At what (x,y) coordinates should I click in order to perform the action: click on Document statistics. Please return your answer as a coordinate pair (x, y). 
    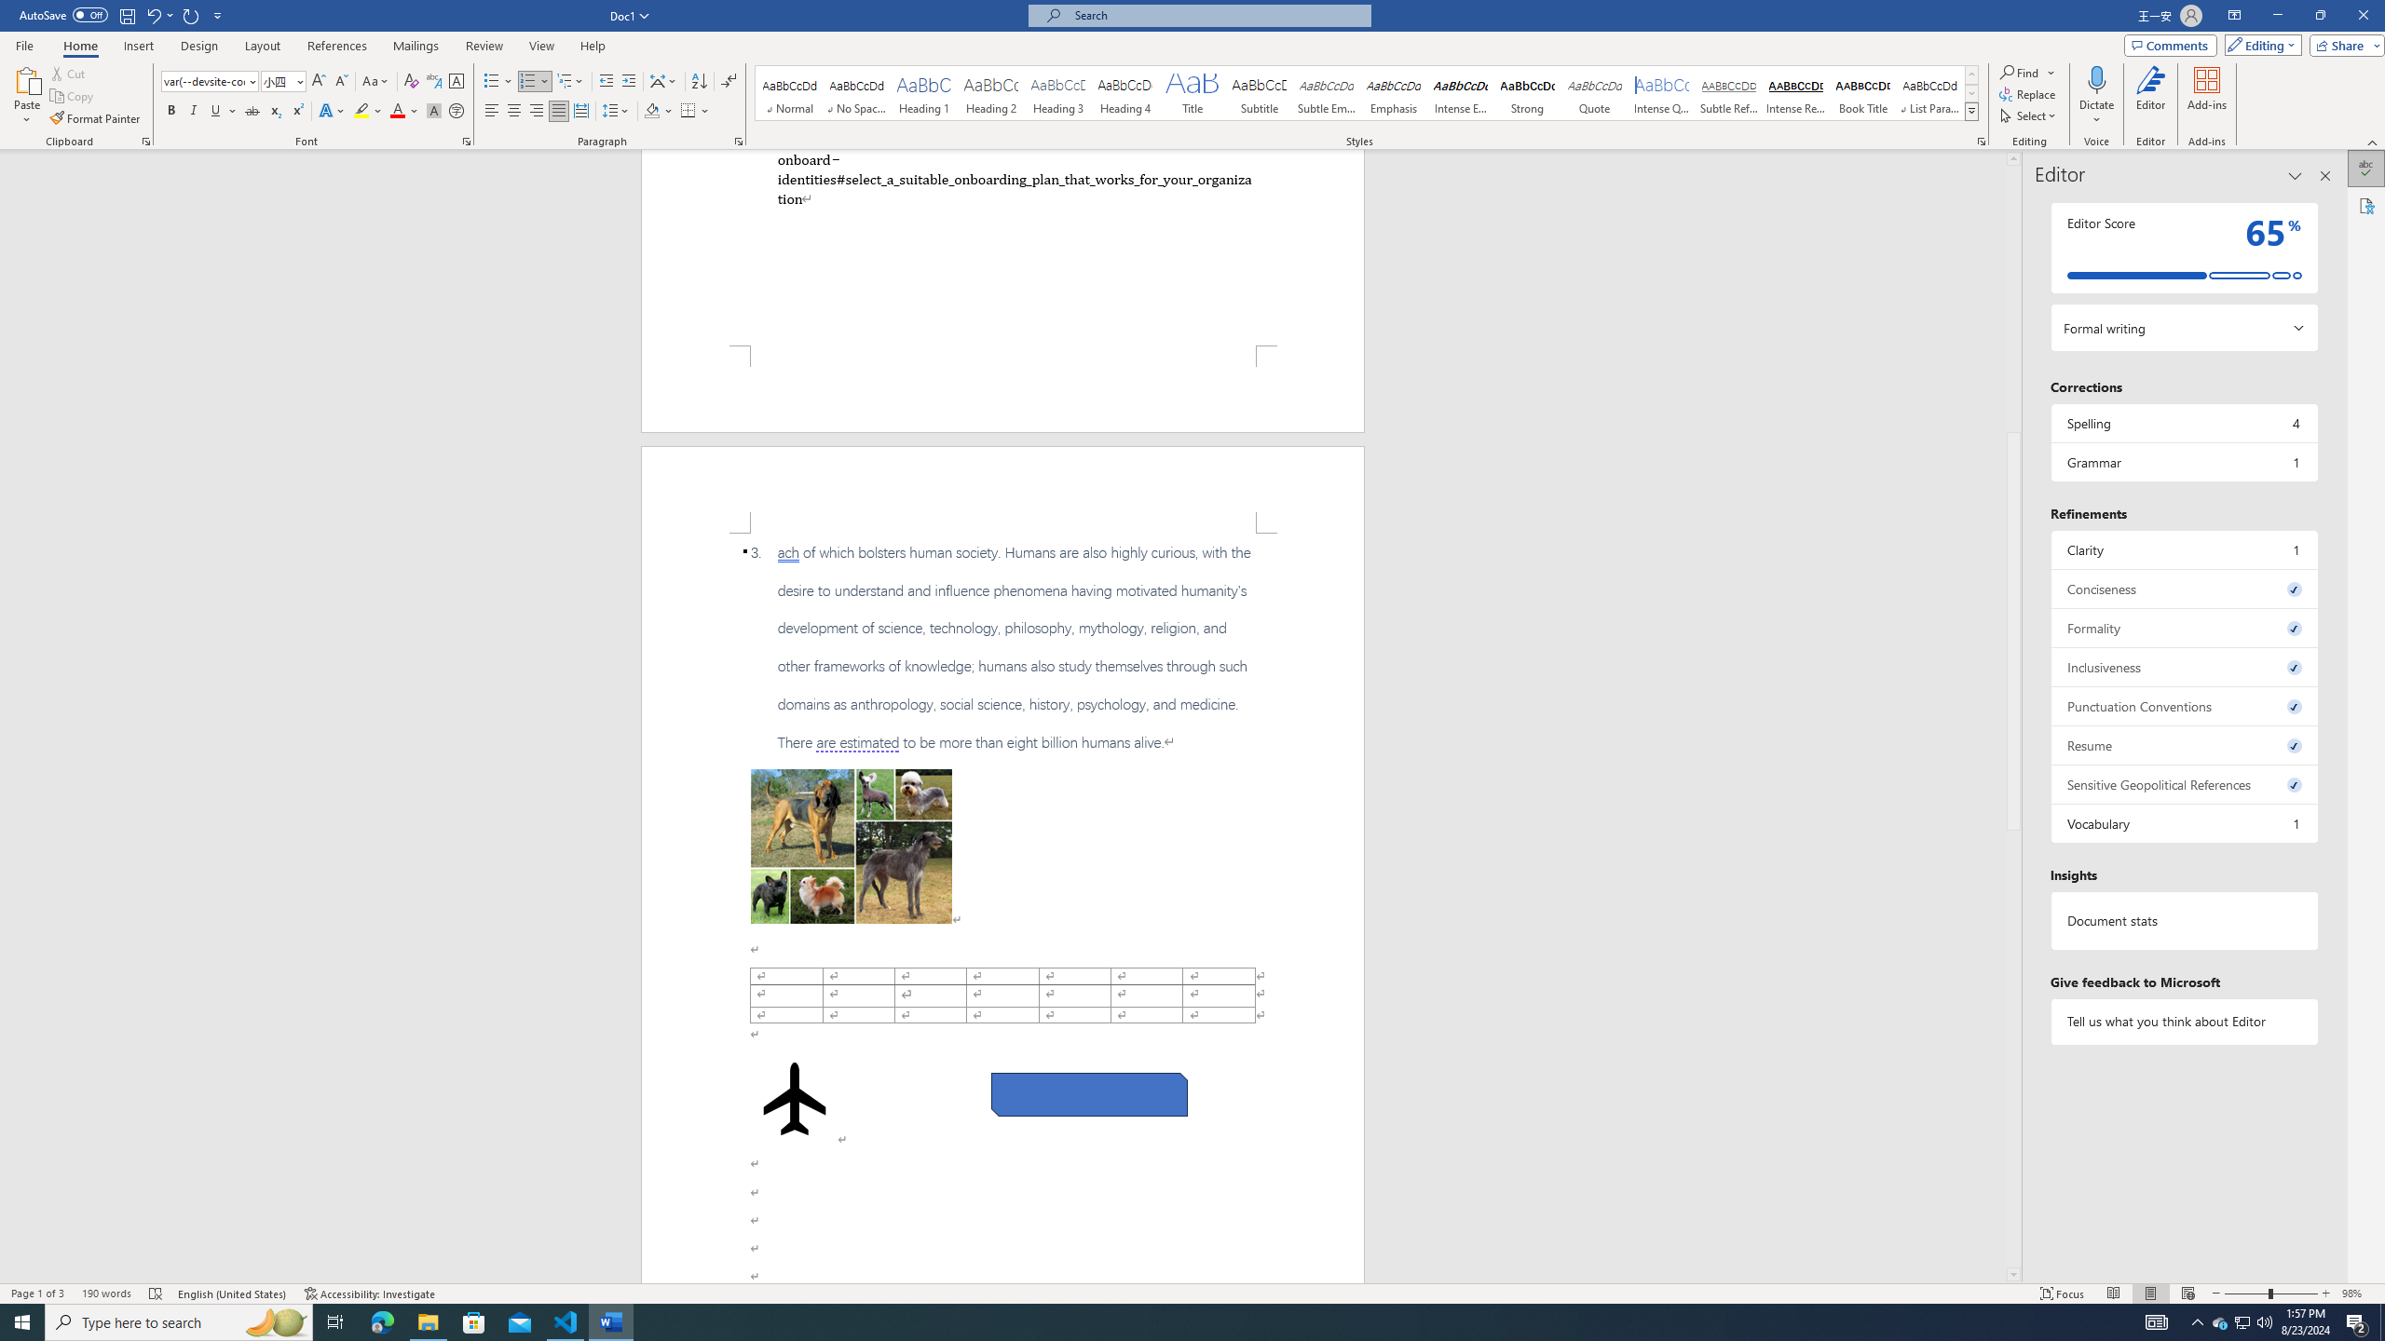
    Looking at the image, I should click on (2184, 920).